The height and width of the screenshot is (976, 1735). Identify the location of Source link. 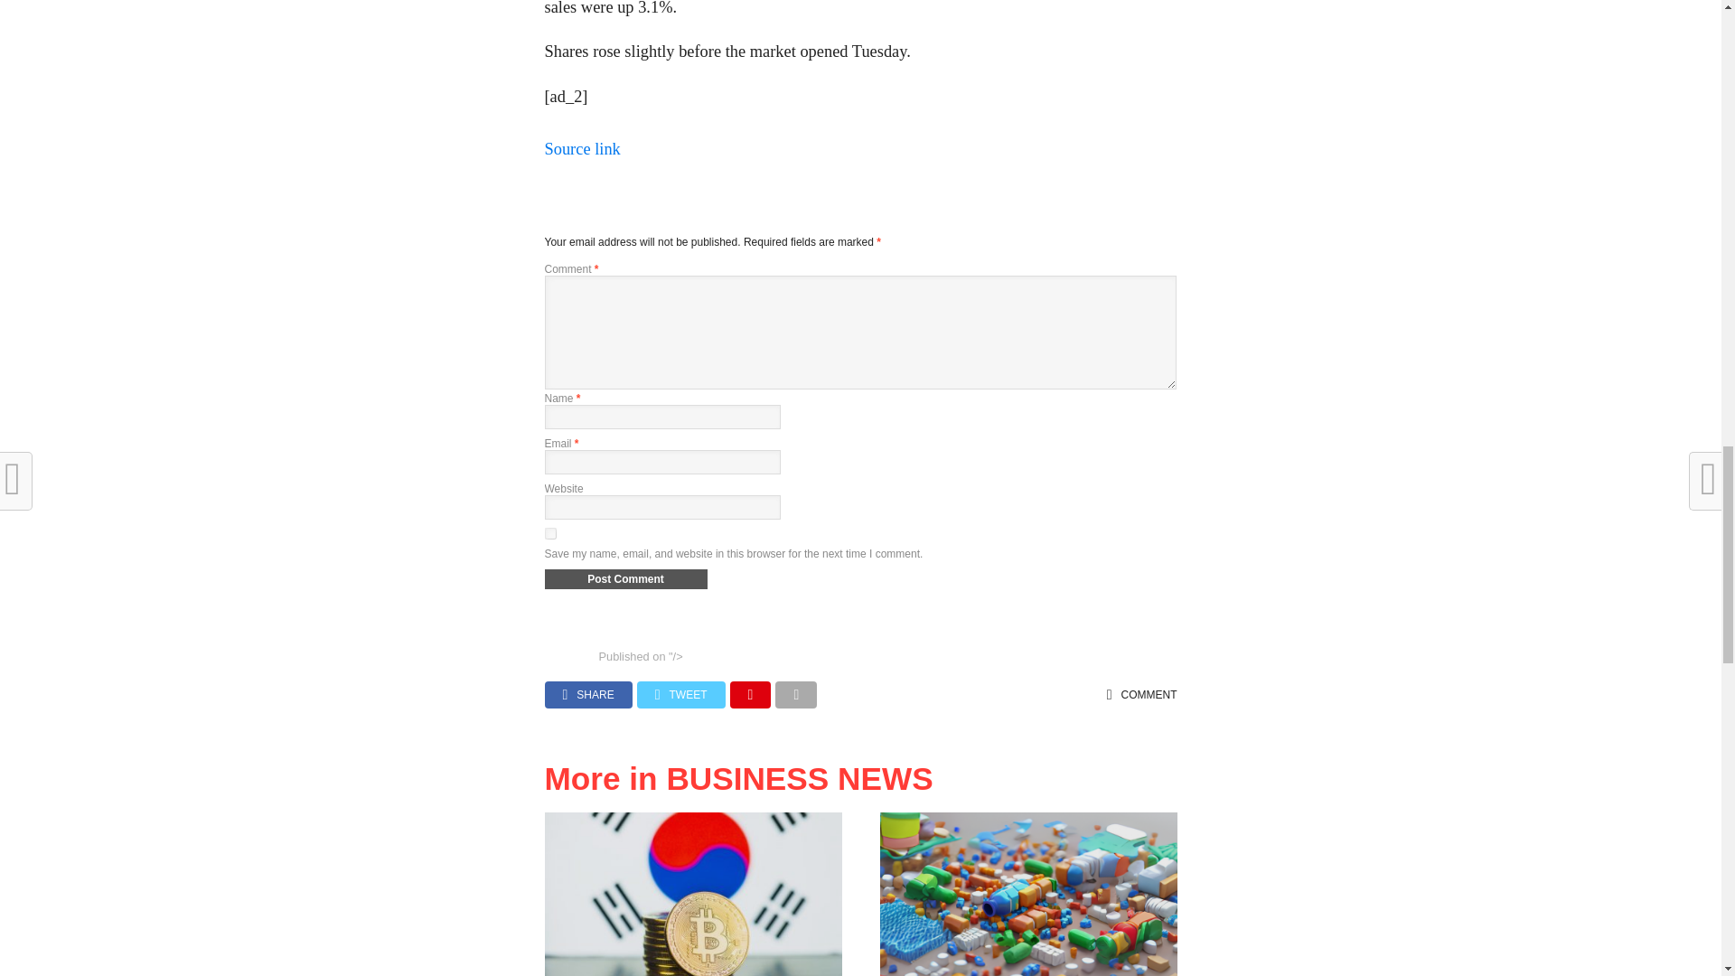
(582, 148).